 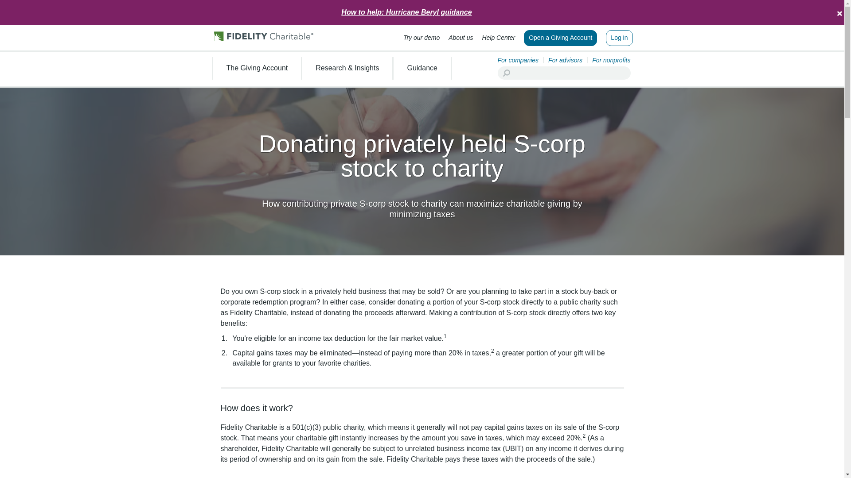 I want to click on For advisors, so click(x=565, y=60).